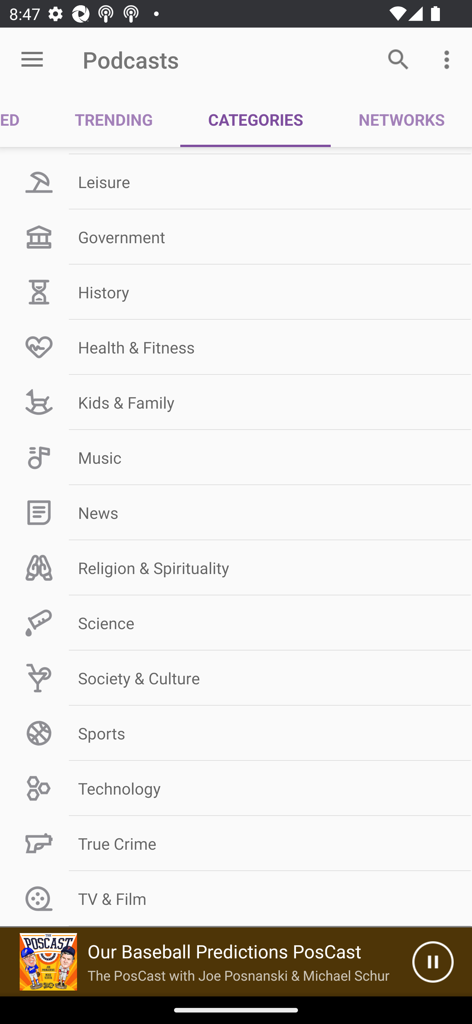  Describe the element at coordinates (236, 788) in the screenshot. I see `Technology` at that location.